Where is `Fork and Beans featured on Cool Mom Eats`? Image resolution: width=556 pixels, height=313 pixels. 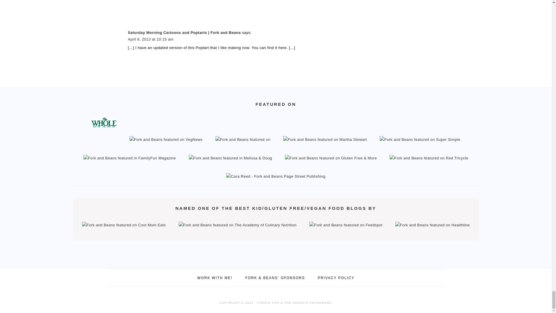
Fork and Beans featured on Cool Mom Eats is located at coordinates (124, 225).